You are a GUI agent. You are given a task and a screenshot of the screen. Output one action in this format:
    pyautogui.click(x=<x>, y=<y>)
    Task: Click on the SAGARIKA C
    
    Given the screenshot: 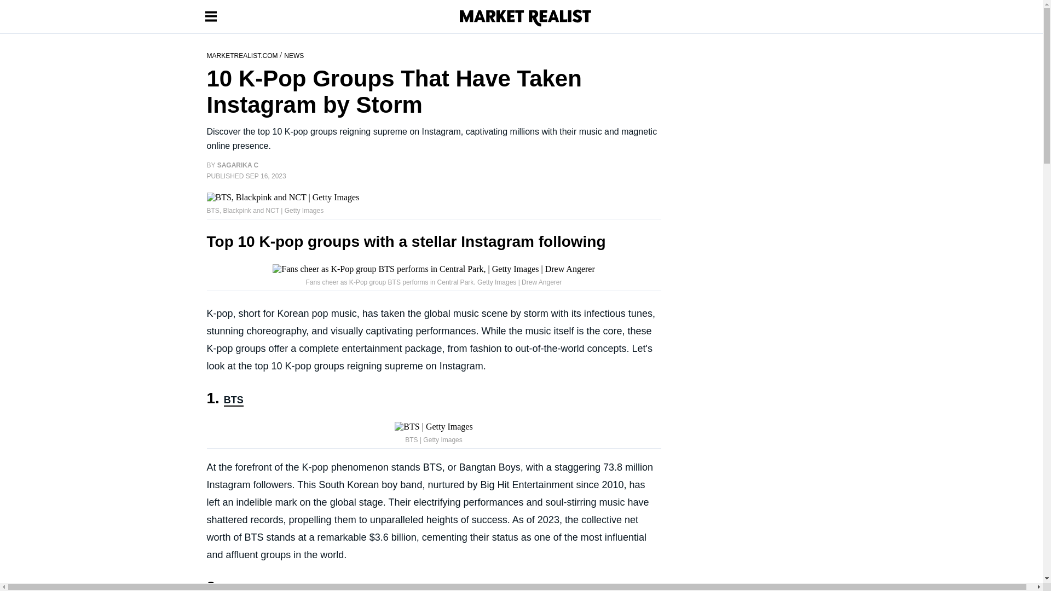 What is the action you would take?
    pyautogui.click(x=238, y=165)
    